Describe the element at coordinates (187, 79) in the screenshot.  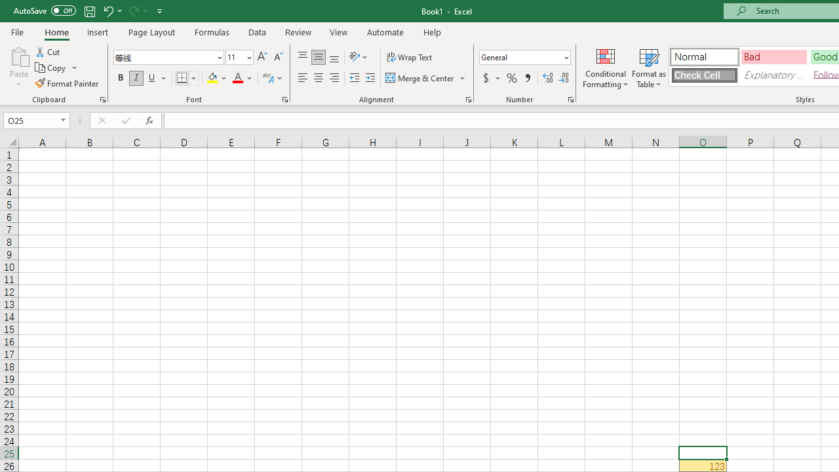
I see `Borders` at that location.